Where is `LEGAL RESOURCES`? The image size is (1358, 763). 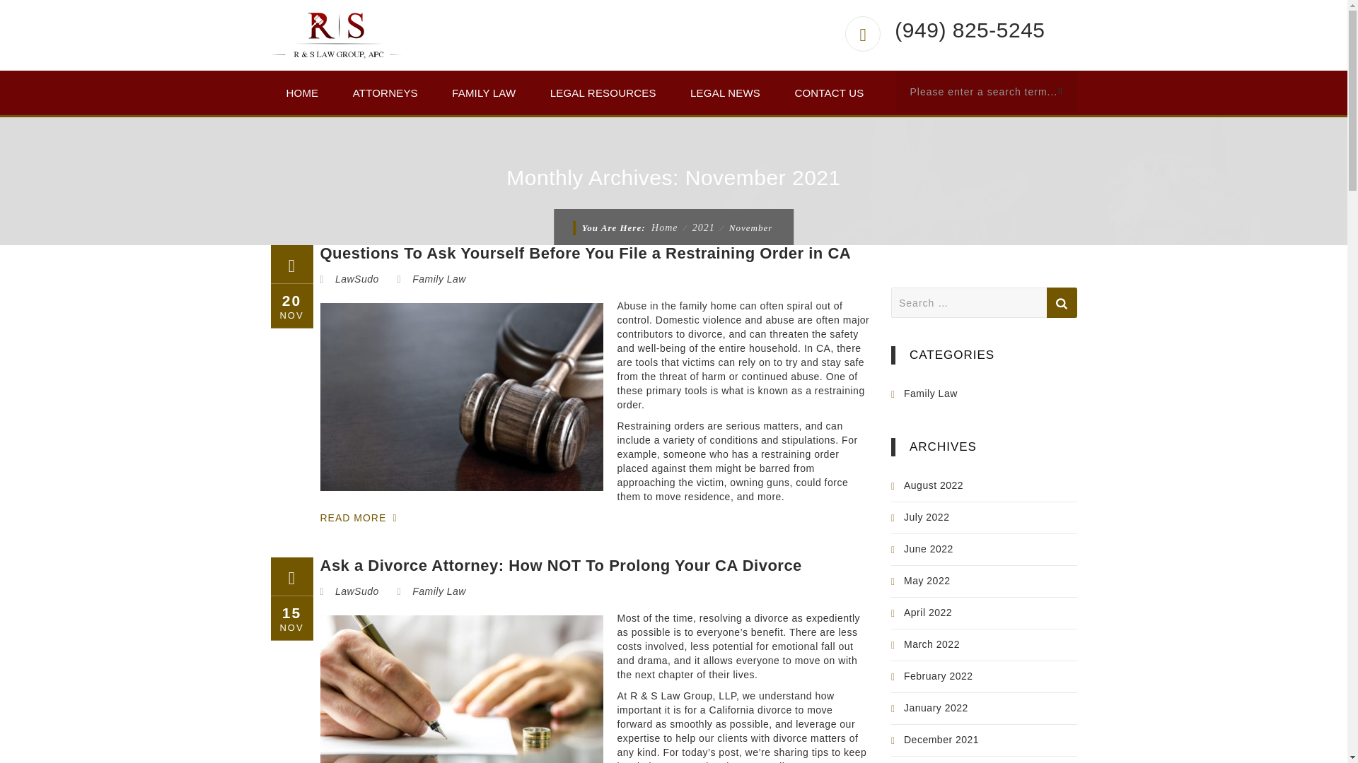
LEGAL RESOURCES is located at coordinates (603, 93).